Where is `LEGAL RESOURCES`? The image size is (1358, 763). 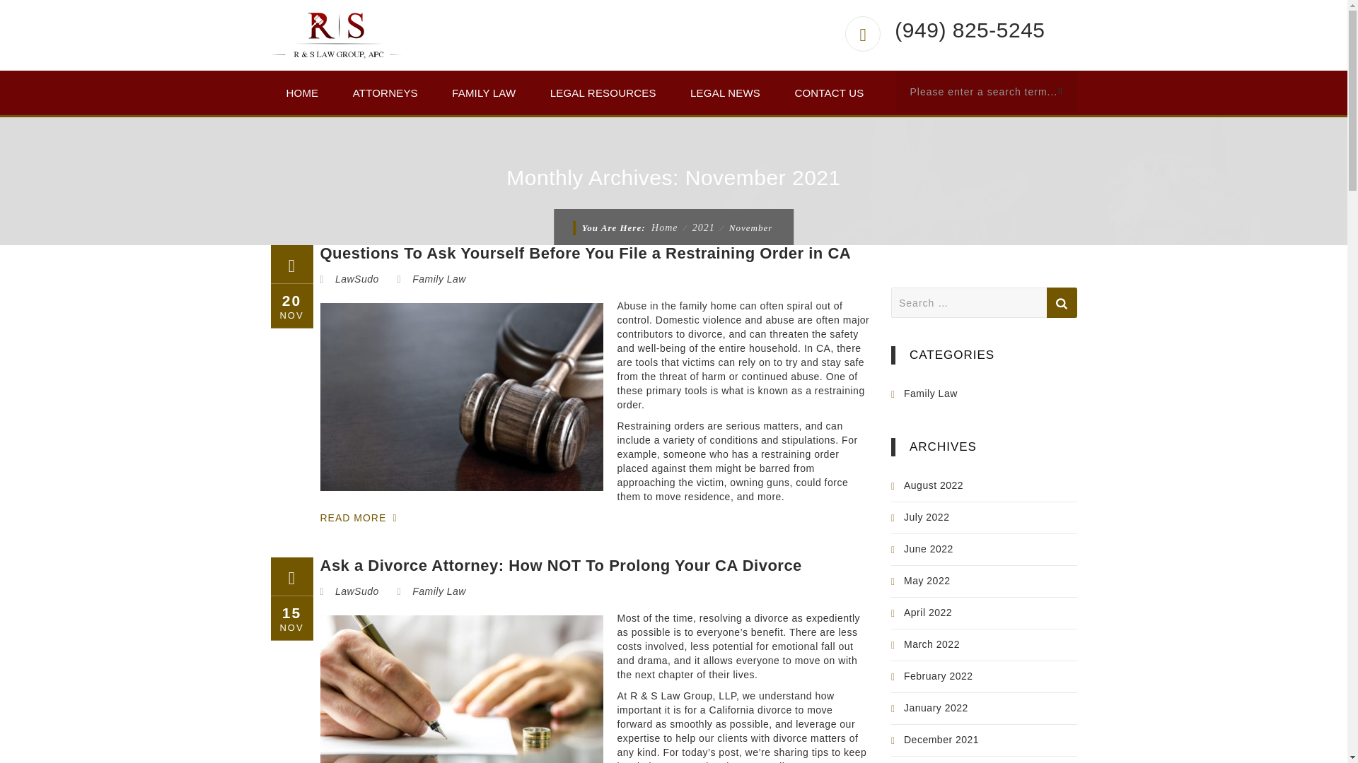
LEGAL RESOURCES is located at coordinates (603, 93).